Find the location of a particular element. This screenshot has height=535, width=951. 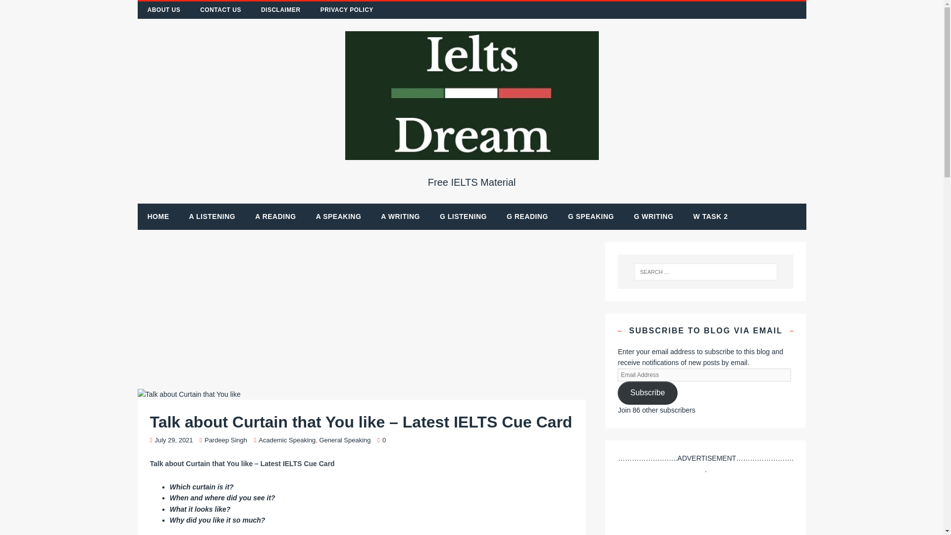

PRIVACY POLICY is located at coordinates (347, 10).